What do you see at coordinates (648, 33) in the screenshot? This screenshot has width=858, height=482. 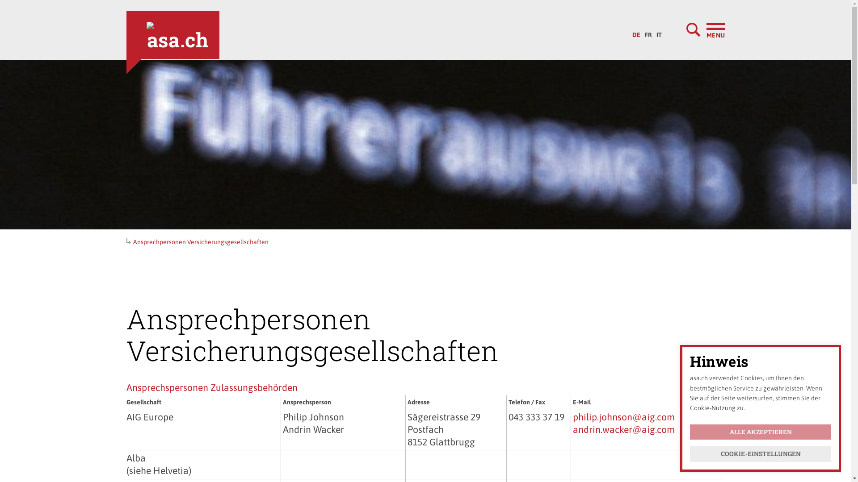 I see `FR` at bounding box center [648, 33].